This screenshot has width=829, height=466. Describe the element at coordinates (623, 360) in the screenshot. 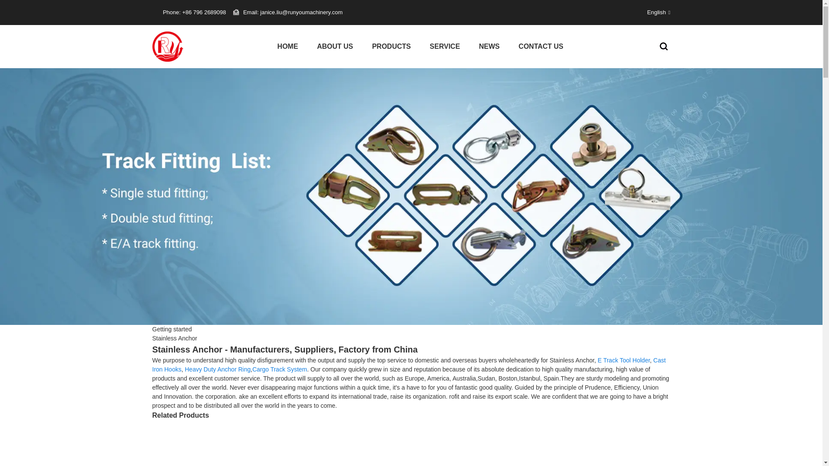

I see `E Track Tool Holder` at that location.